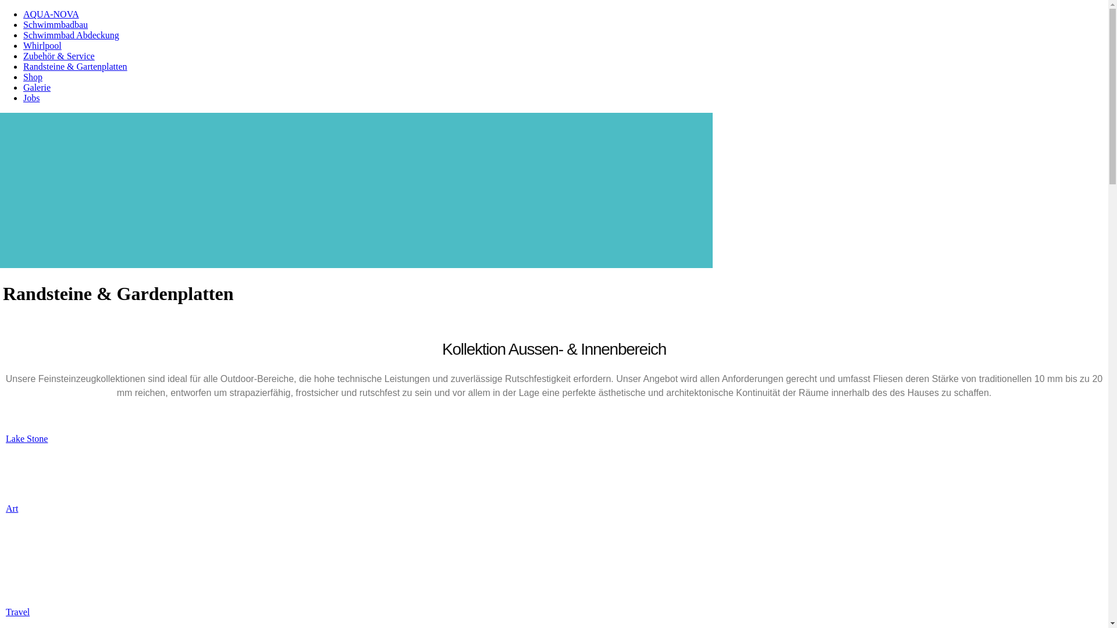 The width and height of the screenshot is (1117, 628). What do you see at coordinates (42, 45) in the screenshot?
I see `Whirlpool` at bounding box center [42, 45].